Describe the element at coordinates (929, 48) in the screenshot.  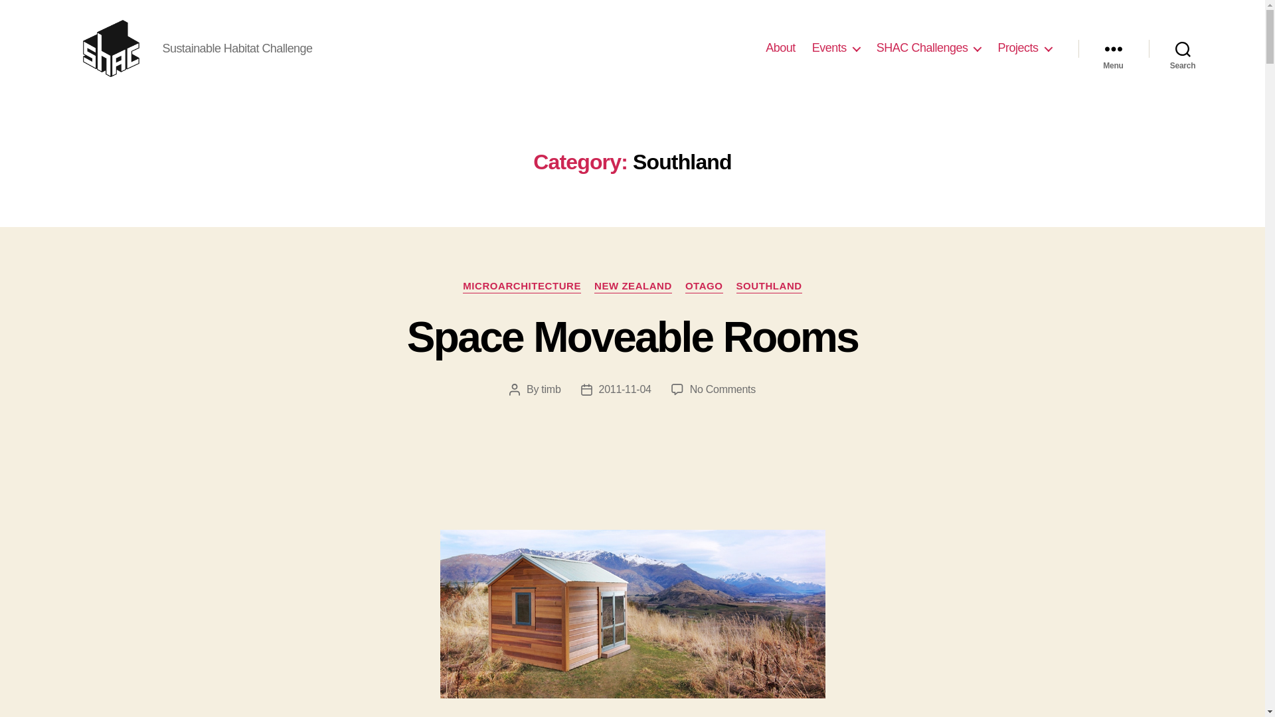
I see `SHAC Challenges` at that location.